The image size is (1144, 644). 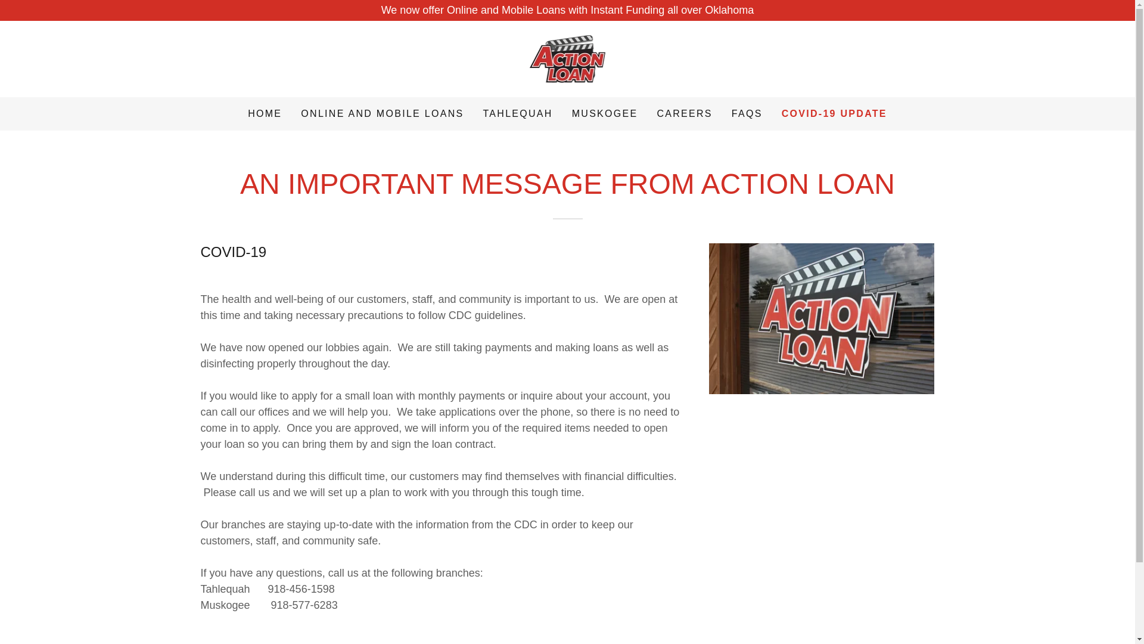 What do you see at coordinates (567, 58) in the screenshot?
I see `Action Loan` at bounding box center [567, 58].